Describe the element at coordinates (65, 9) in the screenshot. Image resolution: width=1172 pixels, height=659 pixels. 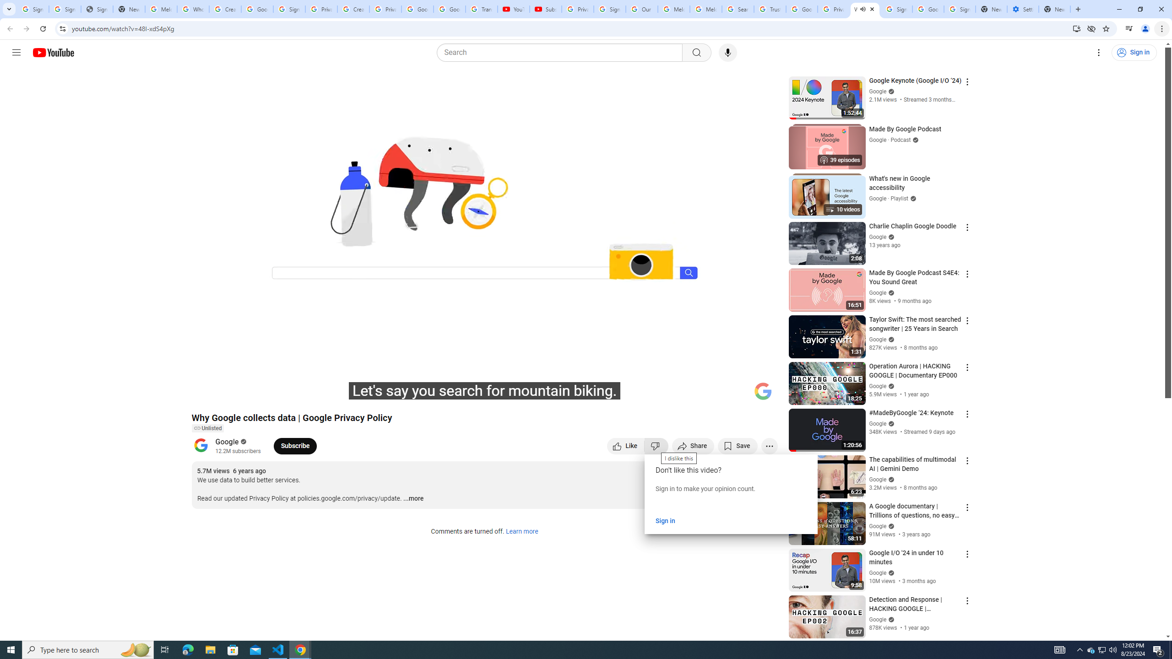
I see `Sign in - Google Accounts` at that location.